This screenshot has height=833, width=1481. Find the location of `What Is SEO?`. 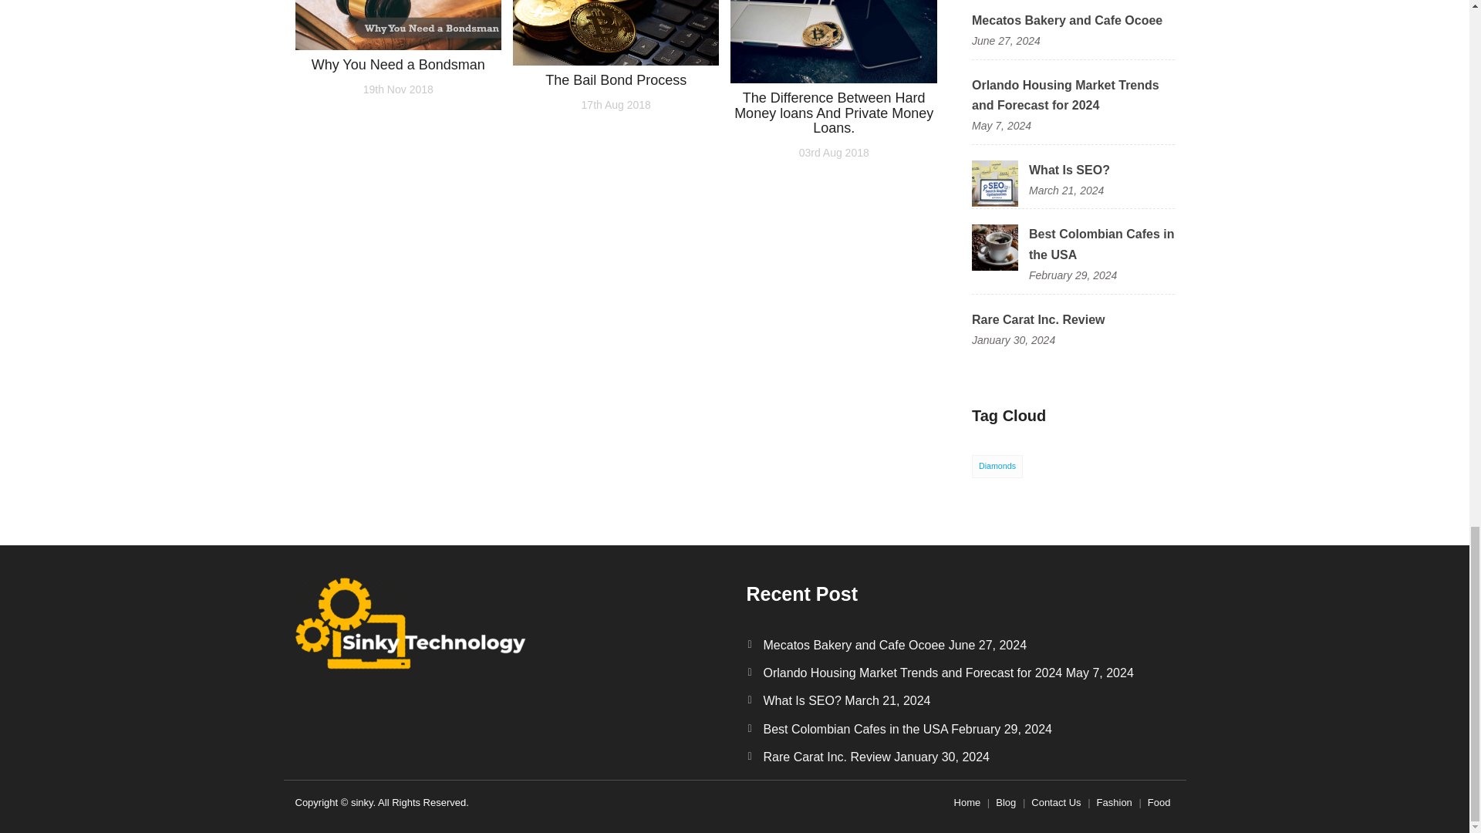

What Is SEO? is located at coordinates (995, 182).